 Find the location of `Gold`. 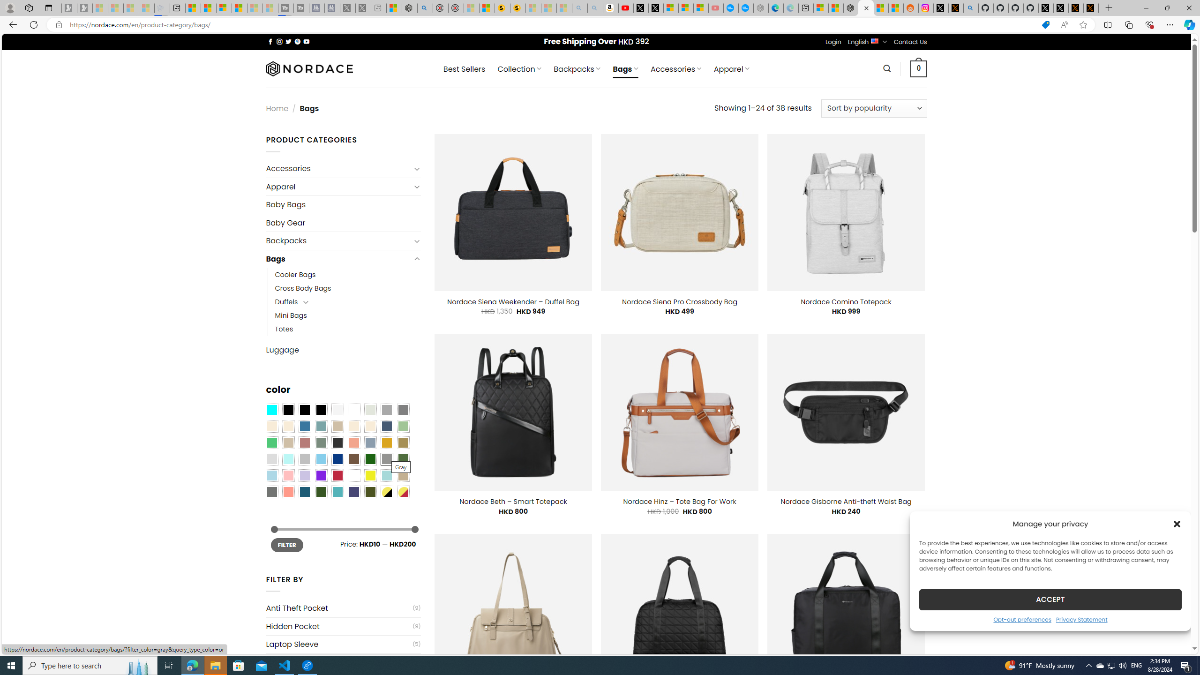

Gold is located at coordinates (386, 442).